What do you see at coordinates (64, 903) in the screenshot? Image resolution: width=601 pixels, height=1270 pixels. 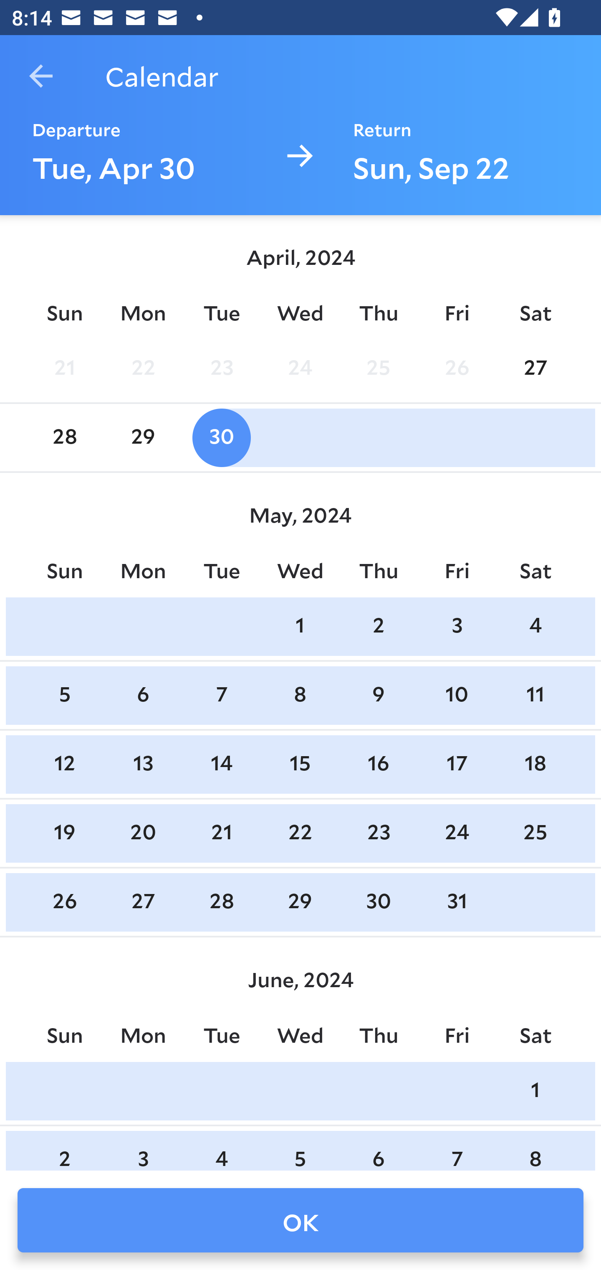 I see `26` at bounding box center [64, 903].